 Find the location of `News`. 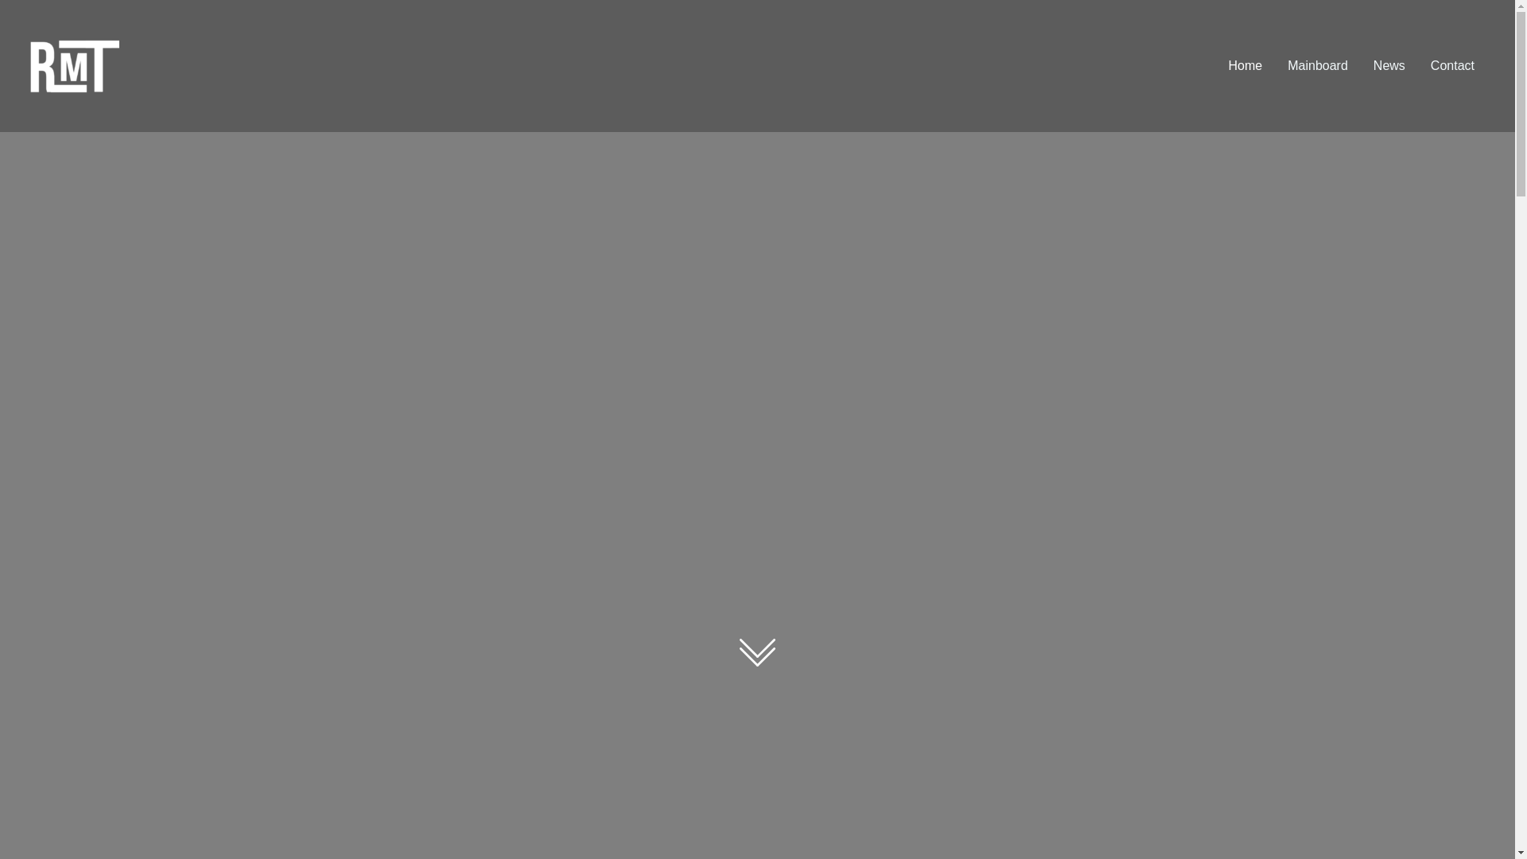

News is located at coordinates (1389, 66).